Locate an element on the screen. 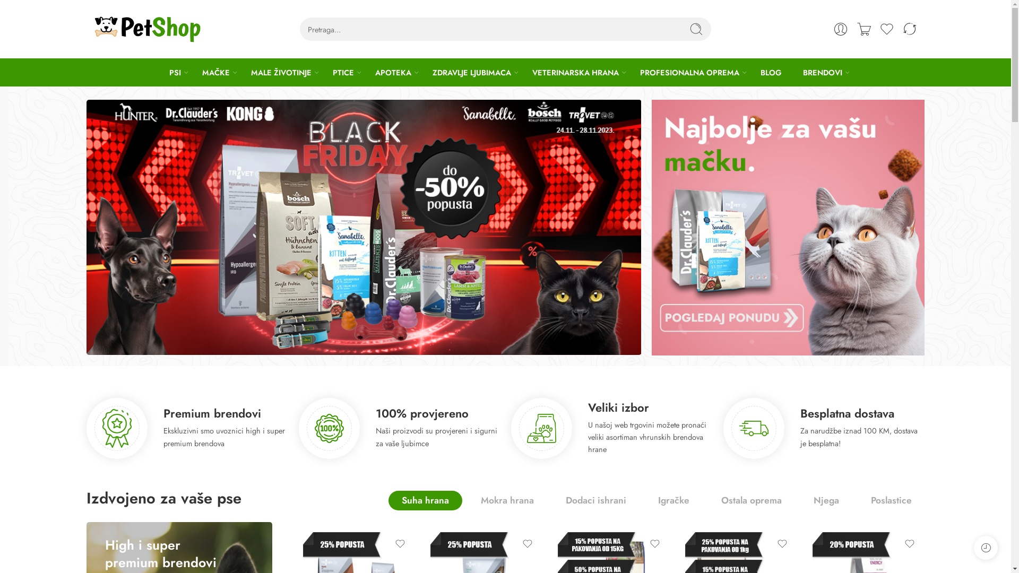 The height and width of the screenshot is (573, 1019). APOTEKA is located at coordinates (393, 72).